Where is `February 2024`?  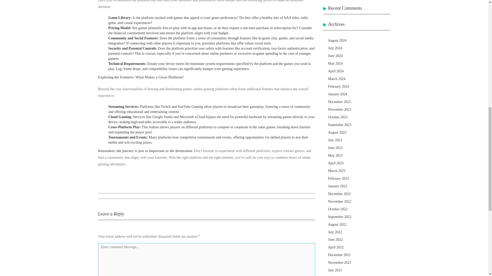 February 2024 is located at coordinates (338, 86).